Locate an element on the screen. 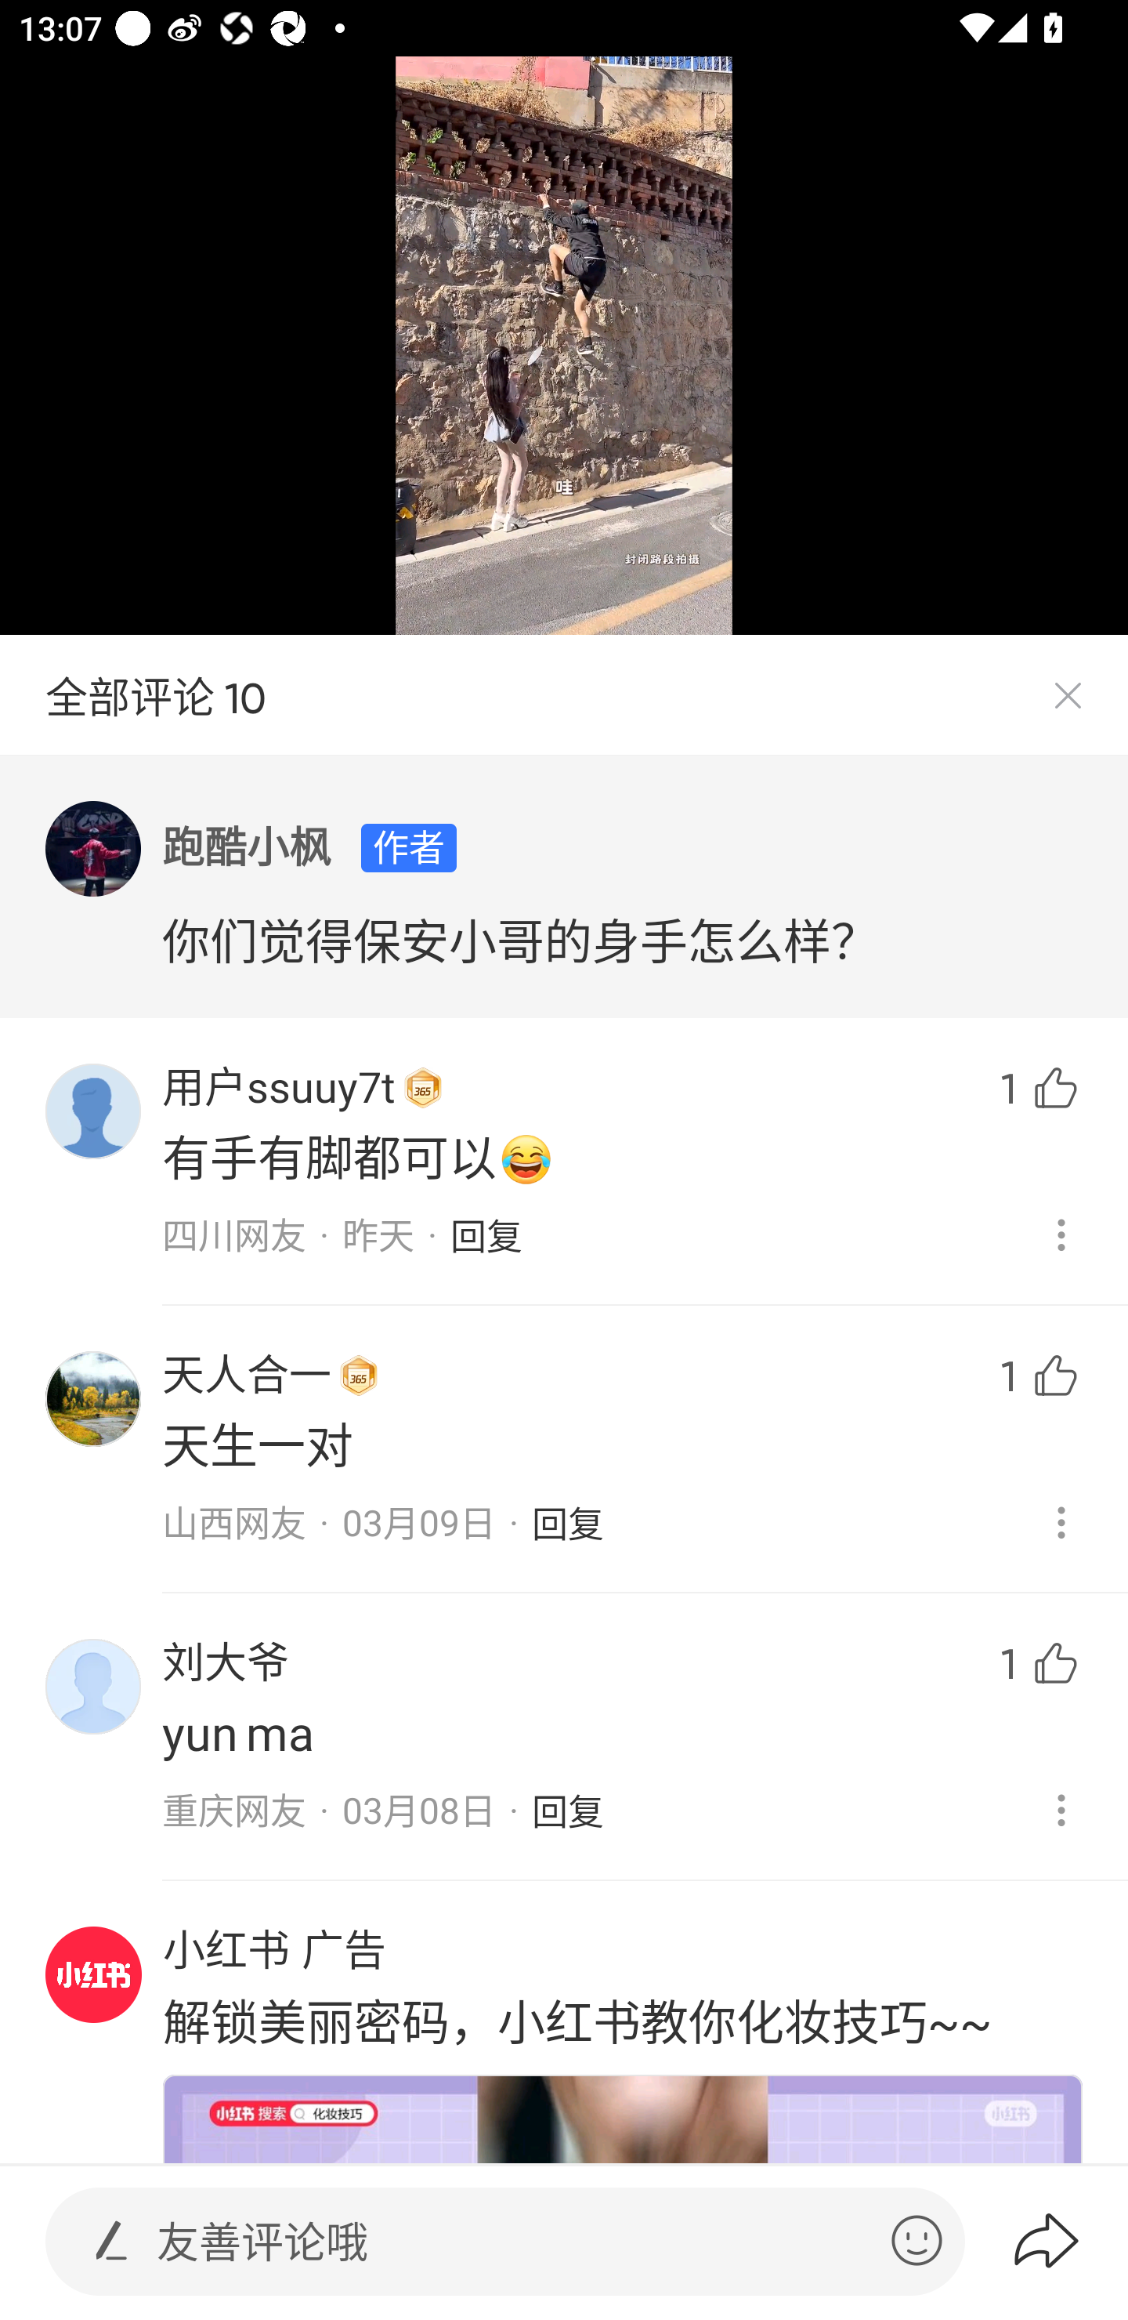 This screenshot has height=2320, width=1128. 跑酷小枫 is located at coordinates (247, 847).